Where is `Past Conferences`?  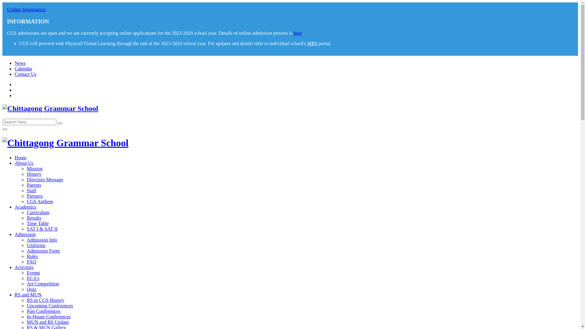 Past Conferences is located at coordinates (44, 311).